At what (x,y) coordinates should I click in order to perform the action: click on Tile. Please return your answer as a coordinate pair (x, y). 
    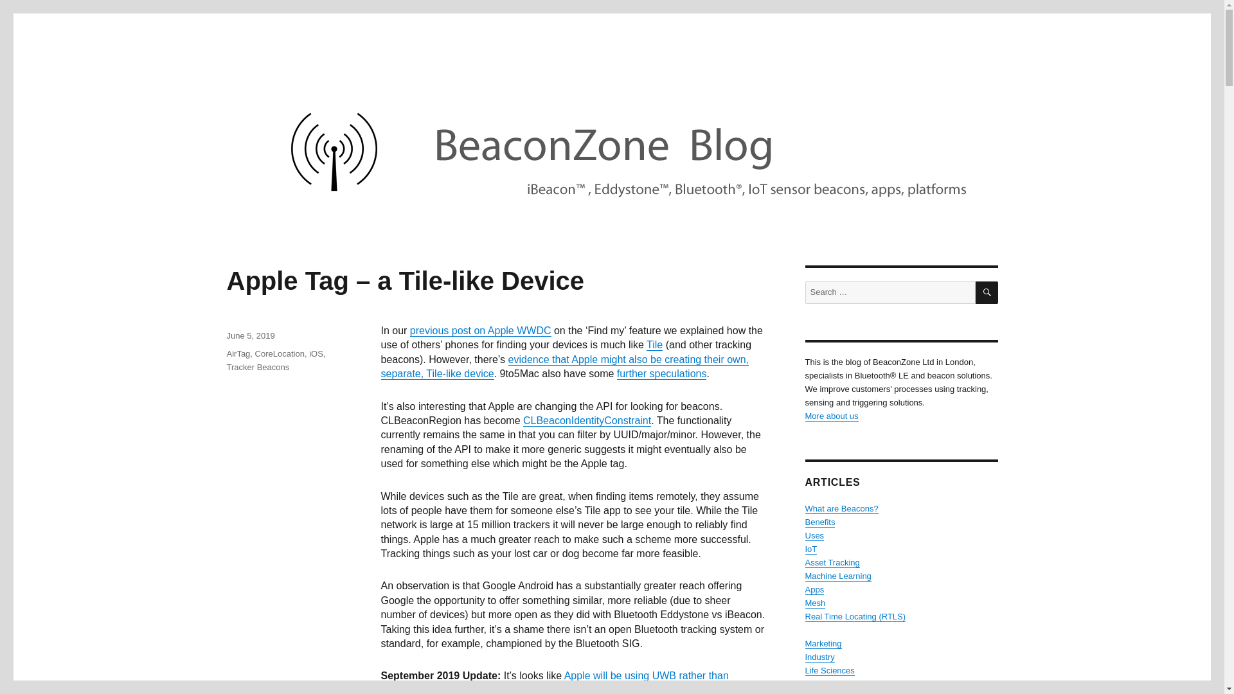
    Looking at the image, I should click on (654, 344).